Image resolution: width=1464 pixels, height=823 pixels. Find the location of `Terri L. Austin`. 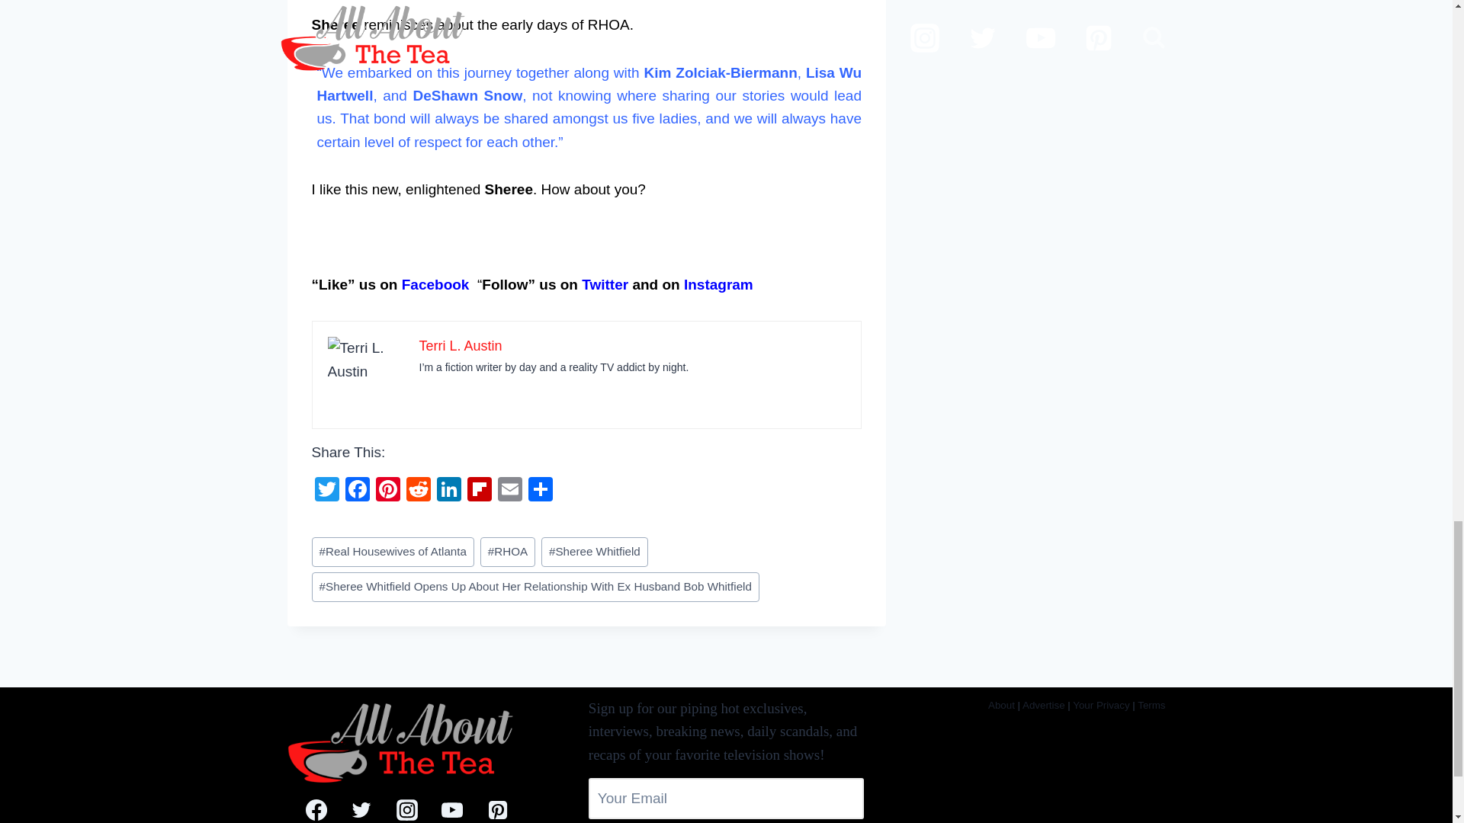

Terri L. Austin is located at coordinates (461, 346).